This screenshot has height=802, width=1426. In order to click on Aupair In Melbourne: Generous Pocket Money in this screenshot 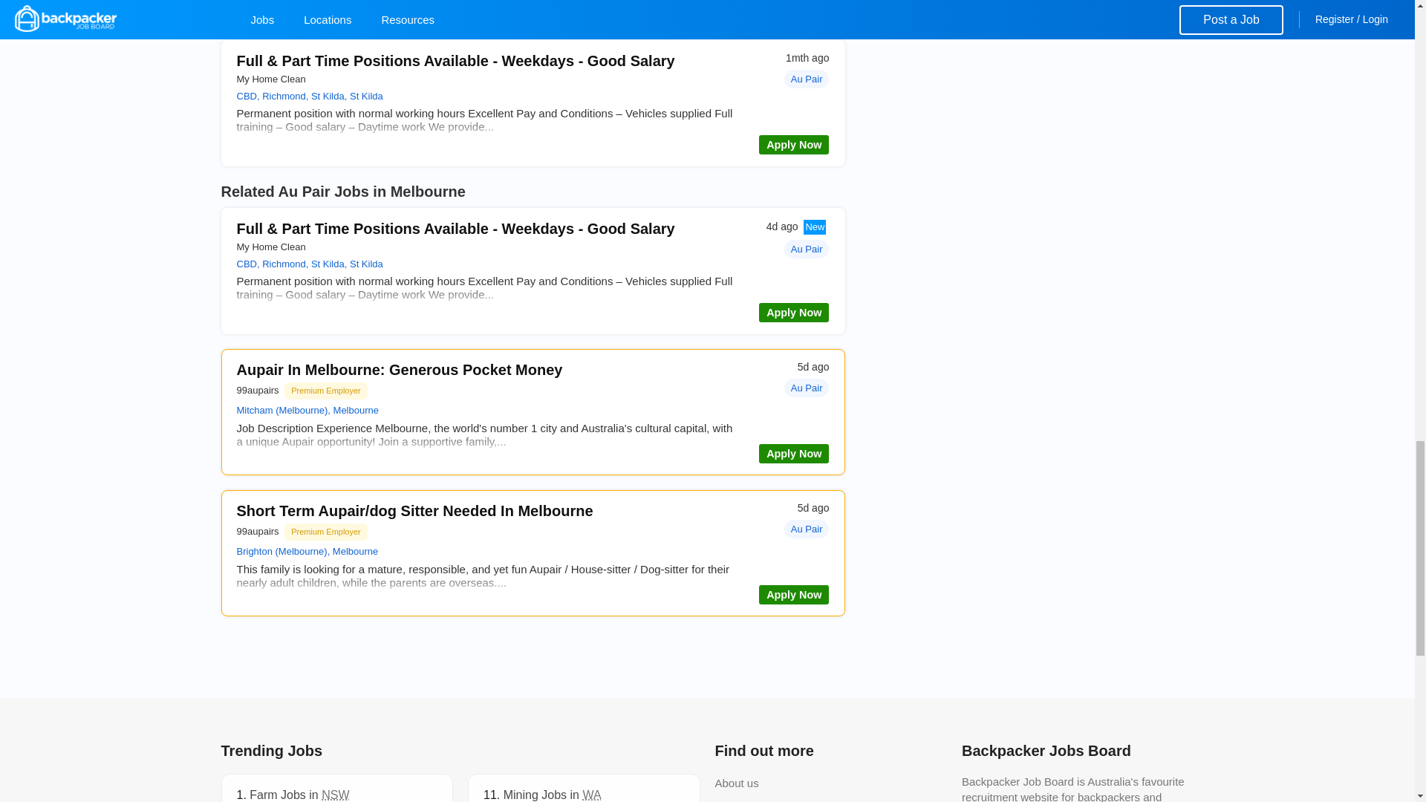, I will do `click(399, 370)`.